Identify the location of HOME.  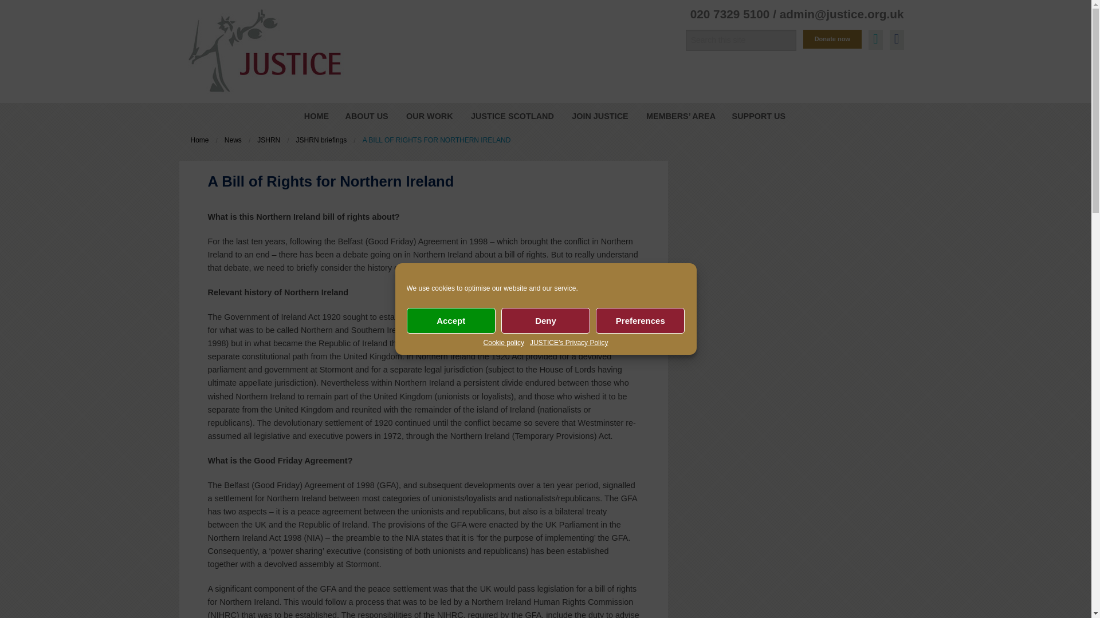
(316, 116).